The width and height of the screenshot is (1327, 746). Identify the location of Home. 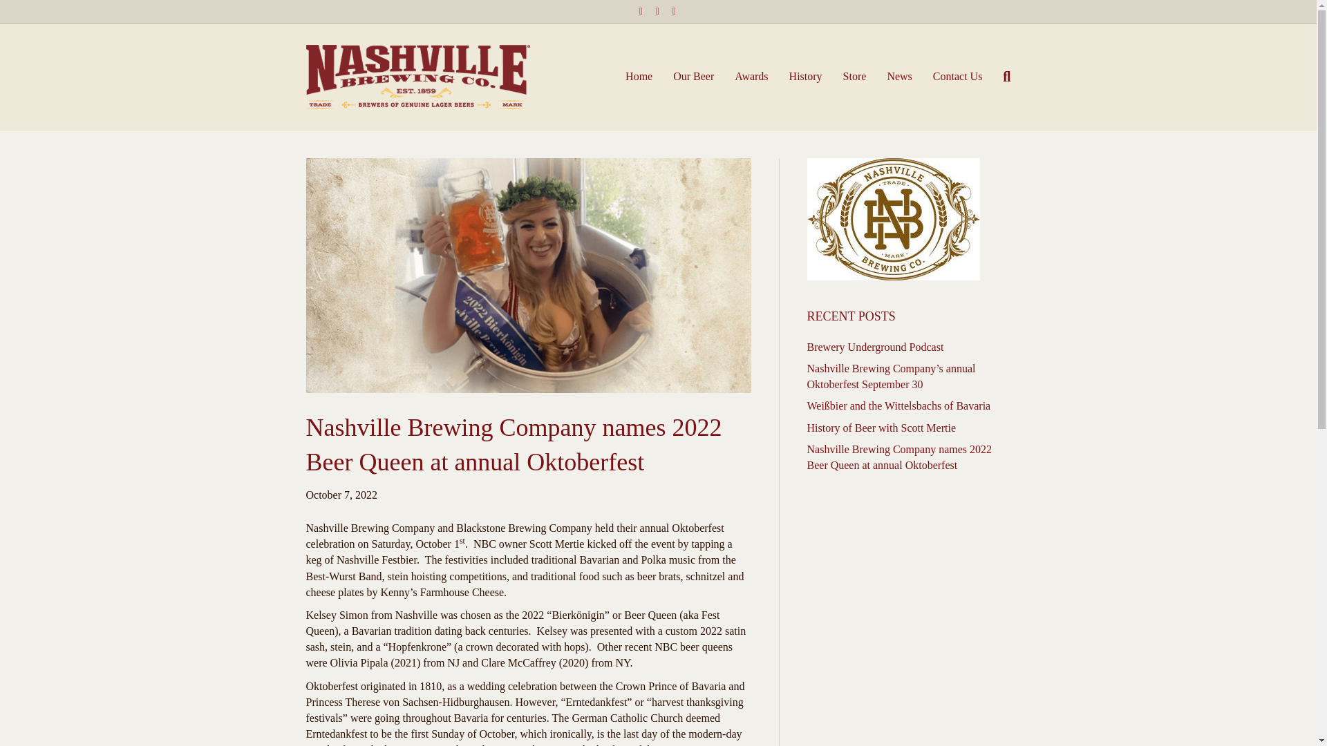
(639, 77).